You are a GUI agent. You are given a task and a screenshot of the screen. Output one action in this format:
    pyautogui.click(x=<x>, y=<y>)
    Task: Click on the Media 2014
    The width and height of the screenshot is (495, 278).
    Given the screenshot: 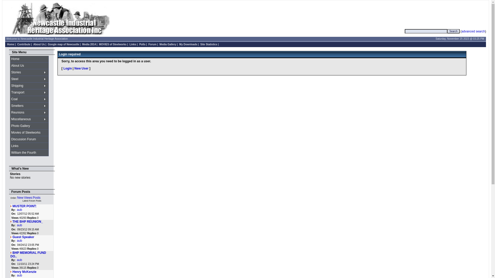 What is the action you would take?
    pyautogui.click(x=89, y=44)
    